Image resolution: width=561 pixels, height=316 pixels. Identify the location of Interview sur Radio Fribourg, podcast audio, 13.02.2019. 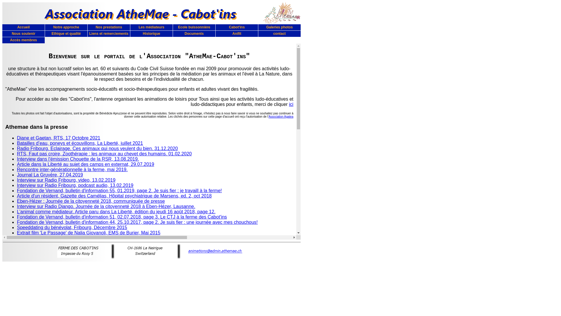
(75, 186).